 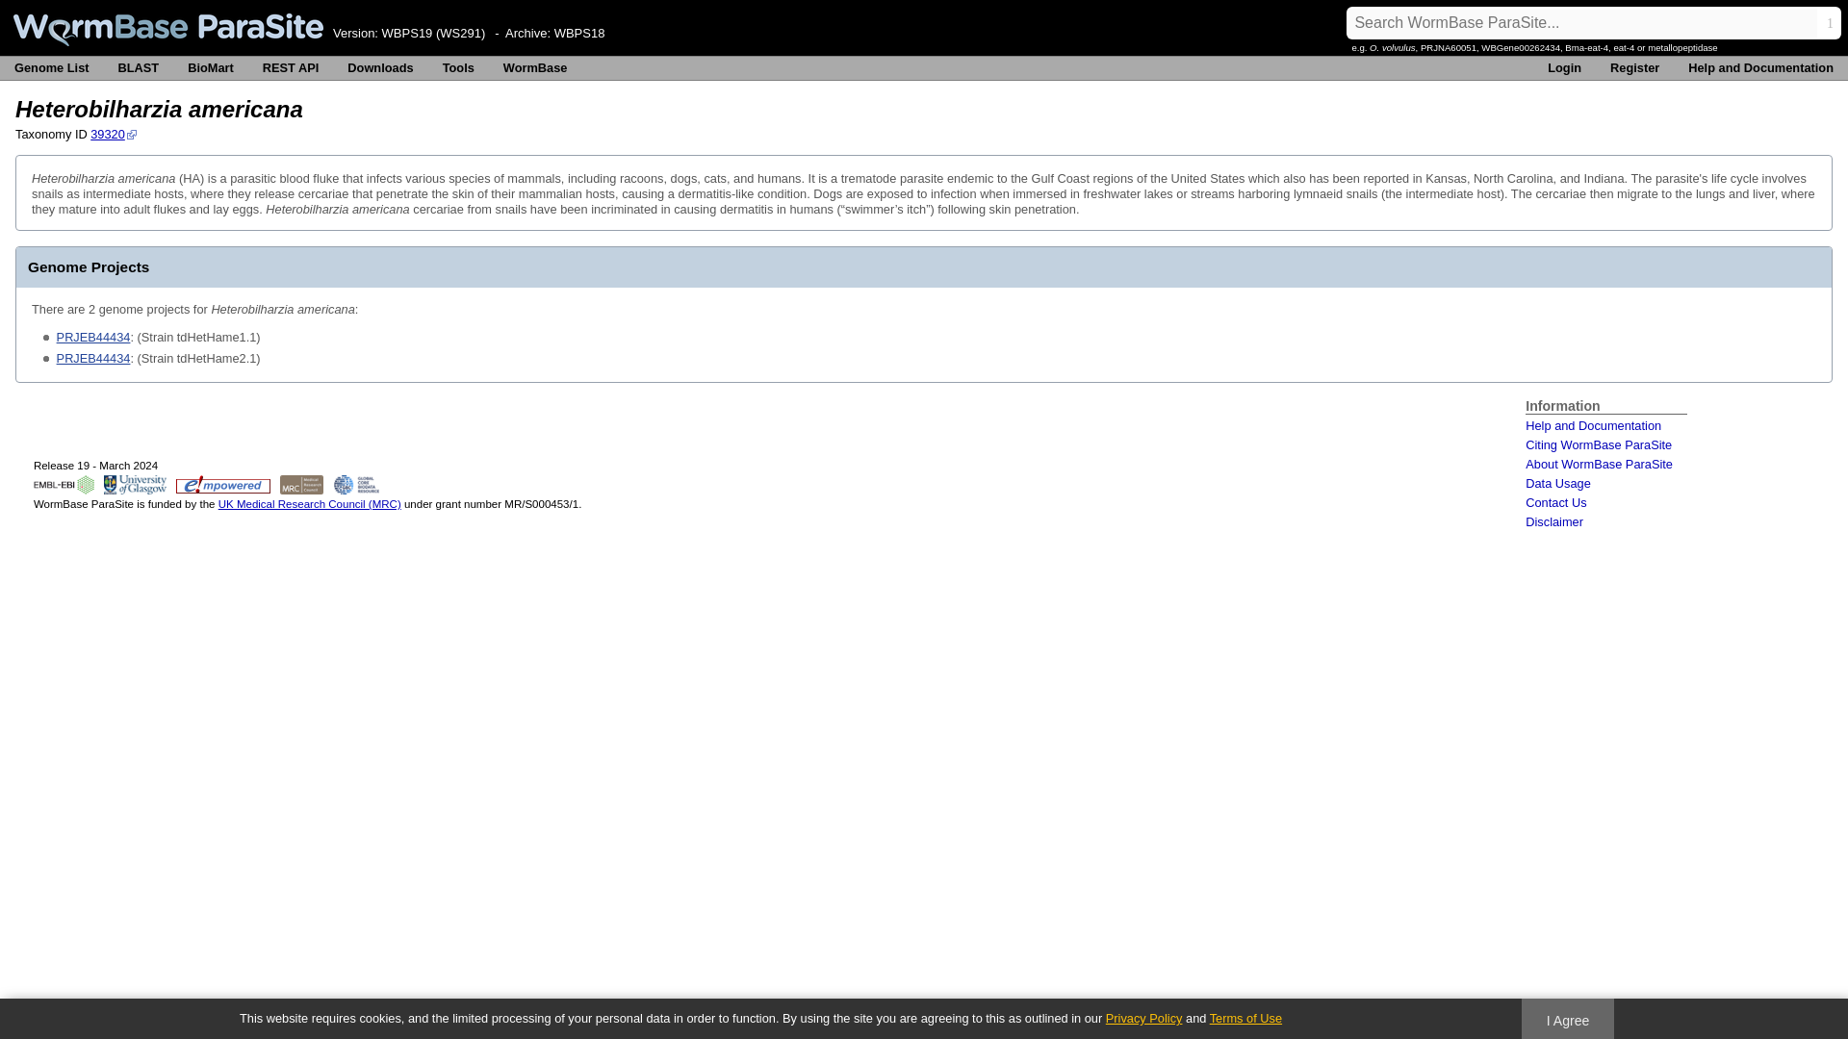 I want to click on WormBase ParaSite Home, so click(x=167, y=29).